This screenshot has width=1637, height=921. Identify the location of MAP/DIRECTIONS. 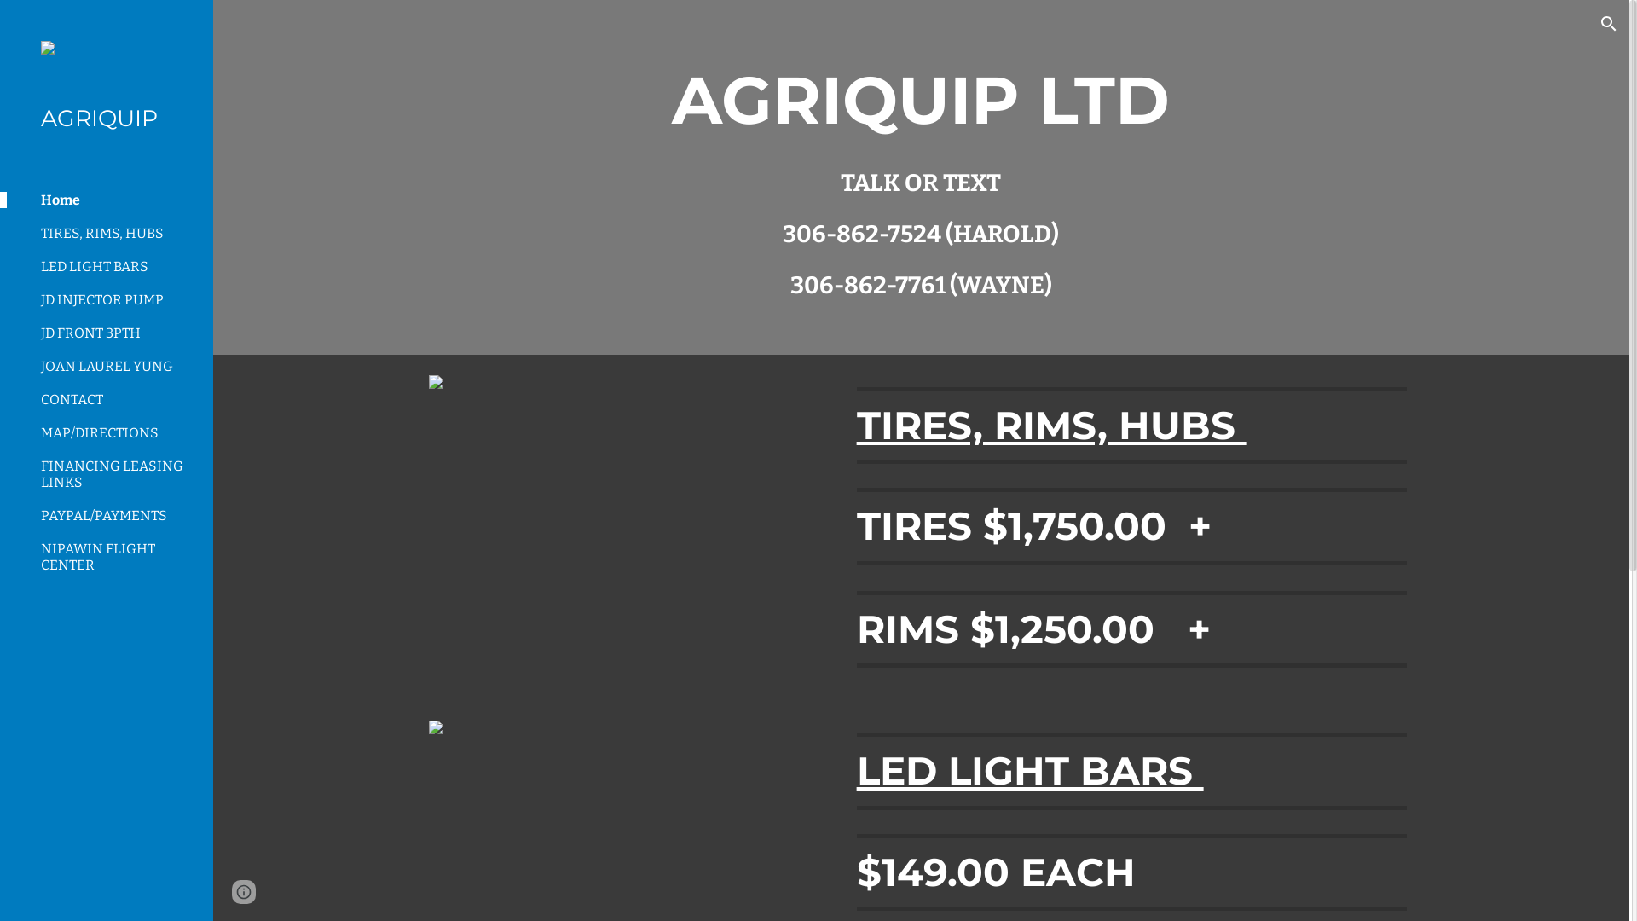
(120, 433).